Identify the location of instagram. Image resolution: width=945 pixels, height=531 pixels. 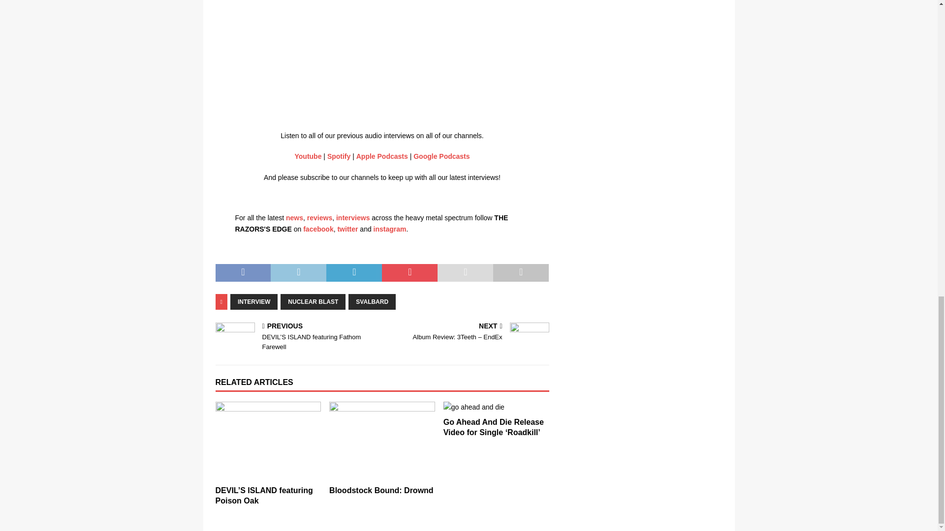
(390, 229).